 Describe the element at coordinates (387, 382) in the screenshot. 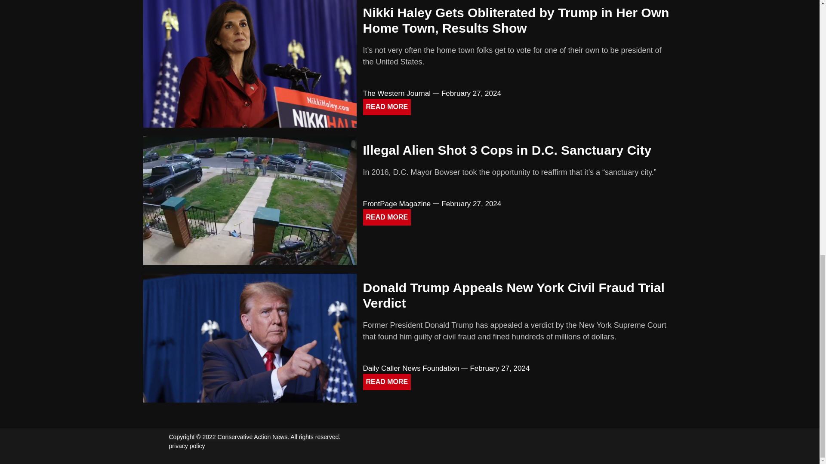

I see `READ MORE` at that location.